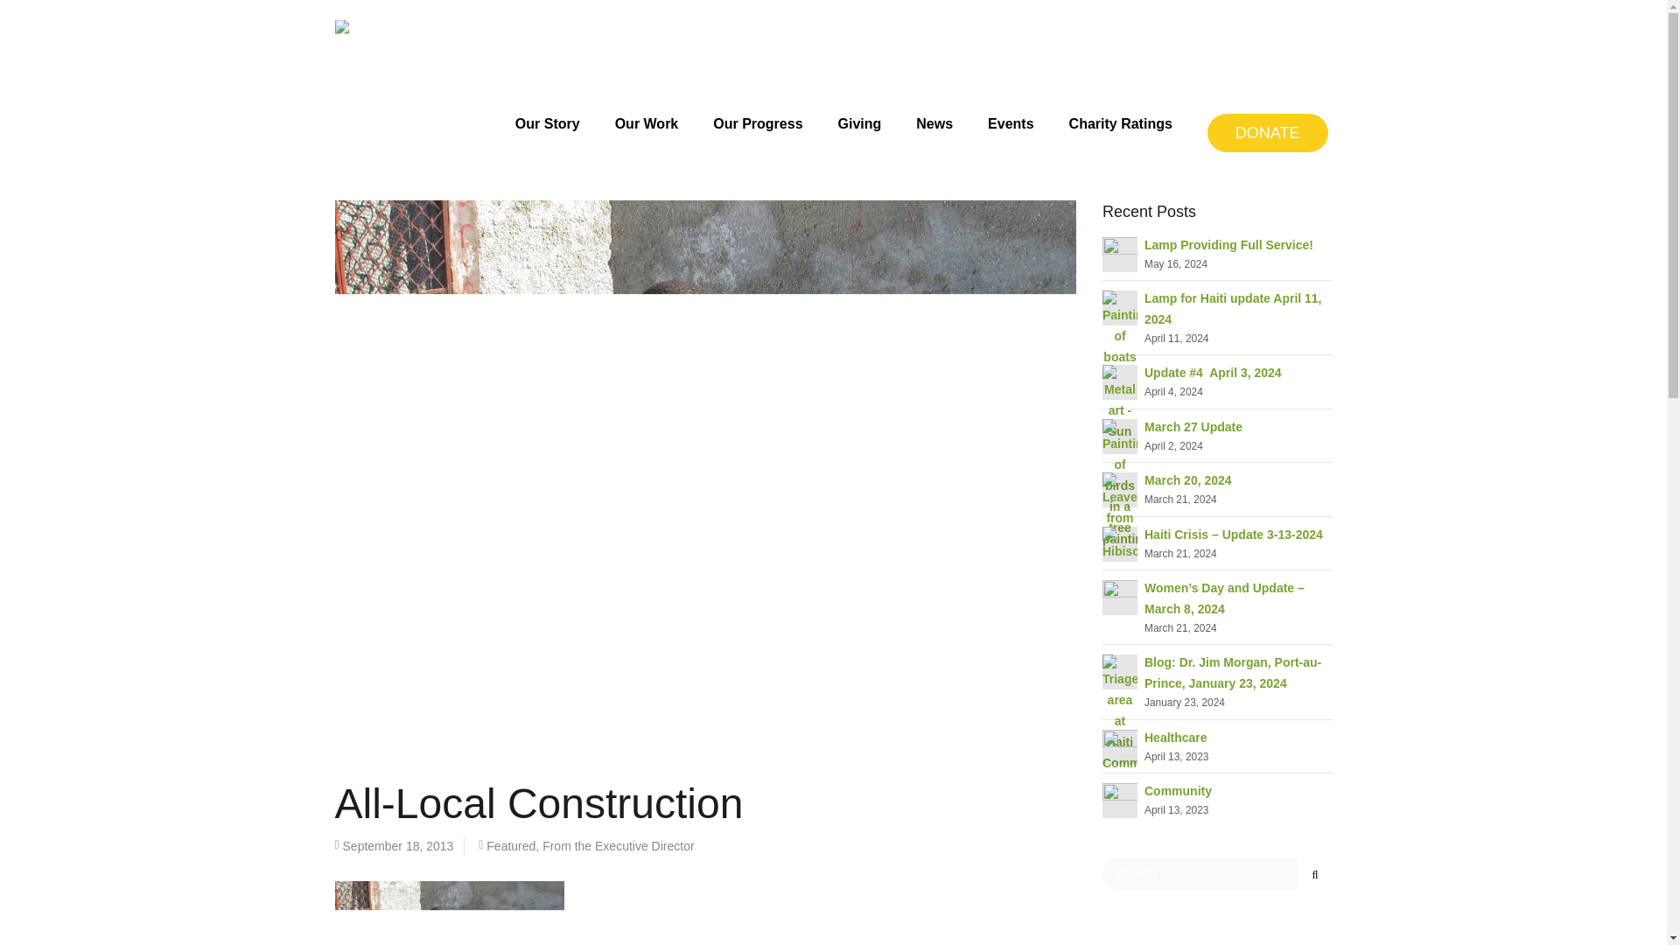 The width and height of the screenshot is (1680, 945). What do you see at coordinates (859, 108) in the screenshot?
I see `Giving` at bounding box center [859, 108].